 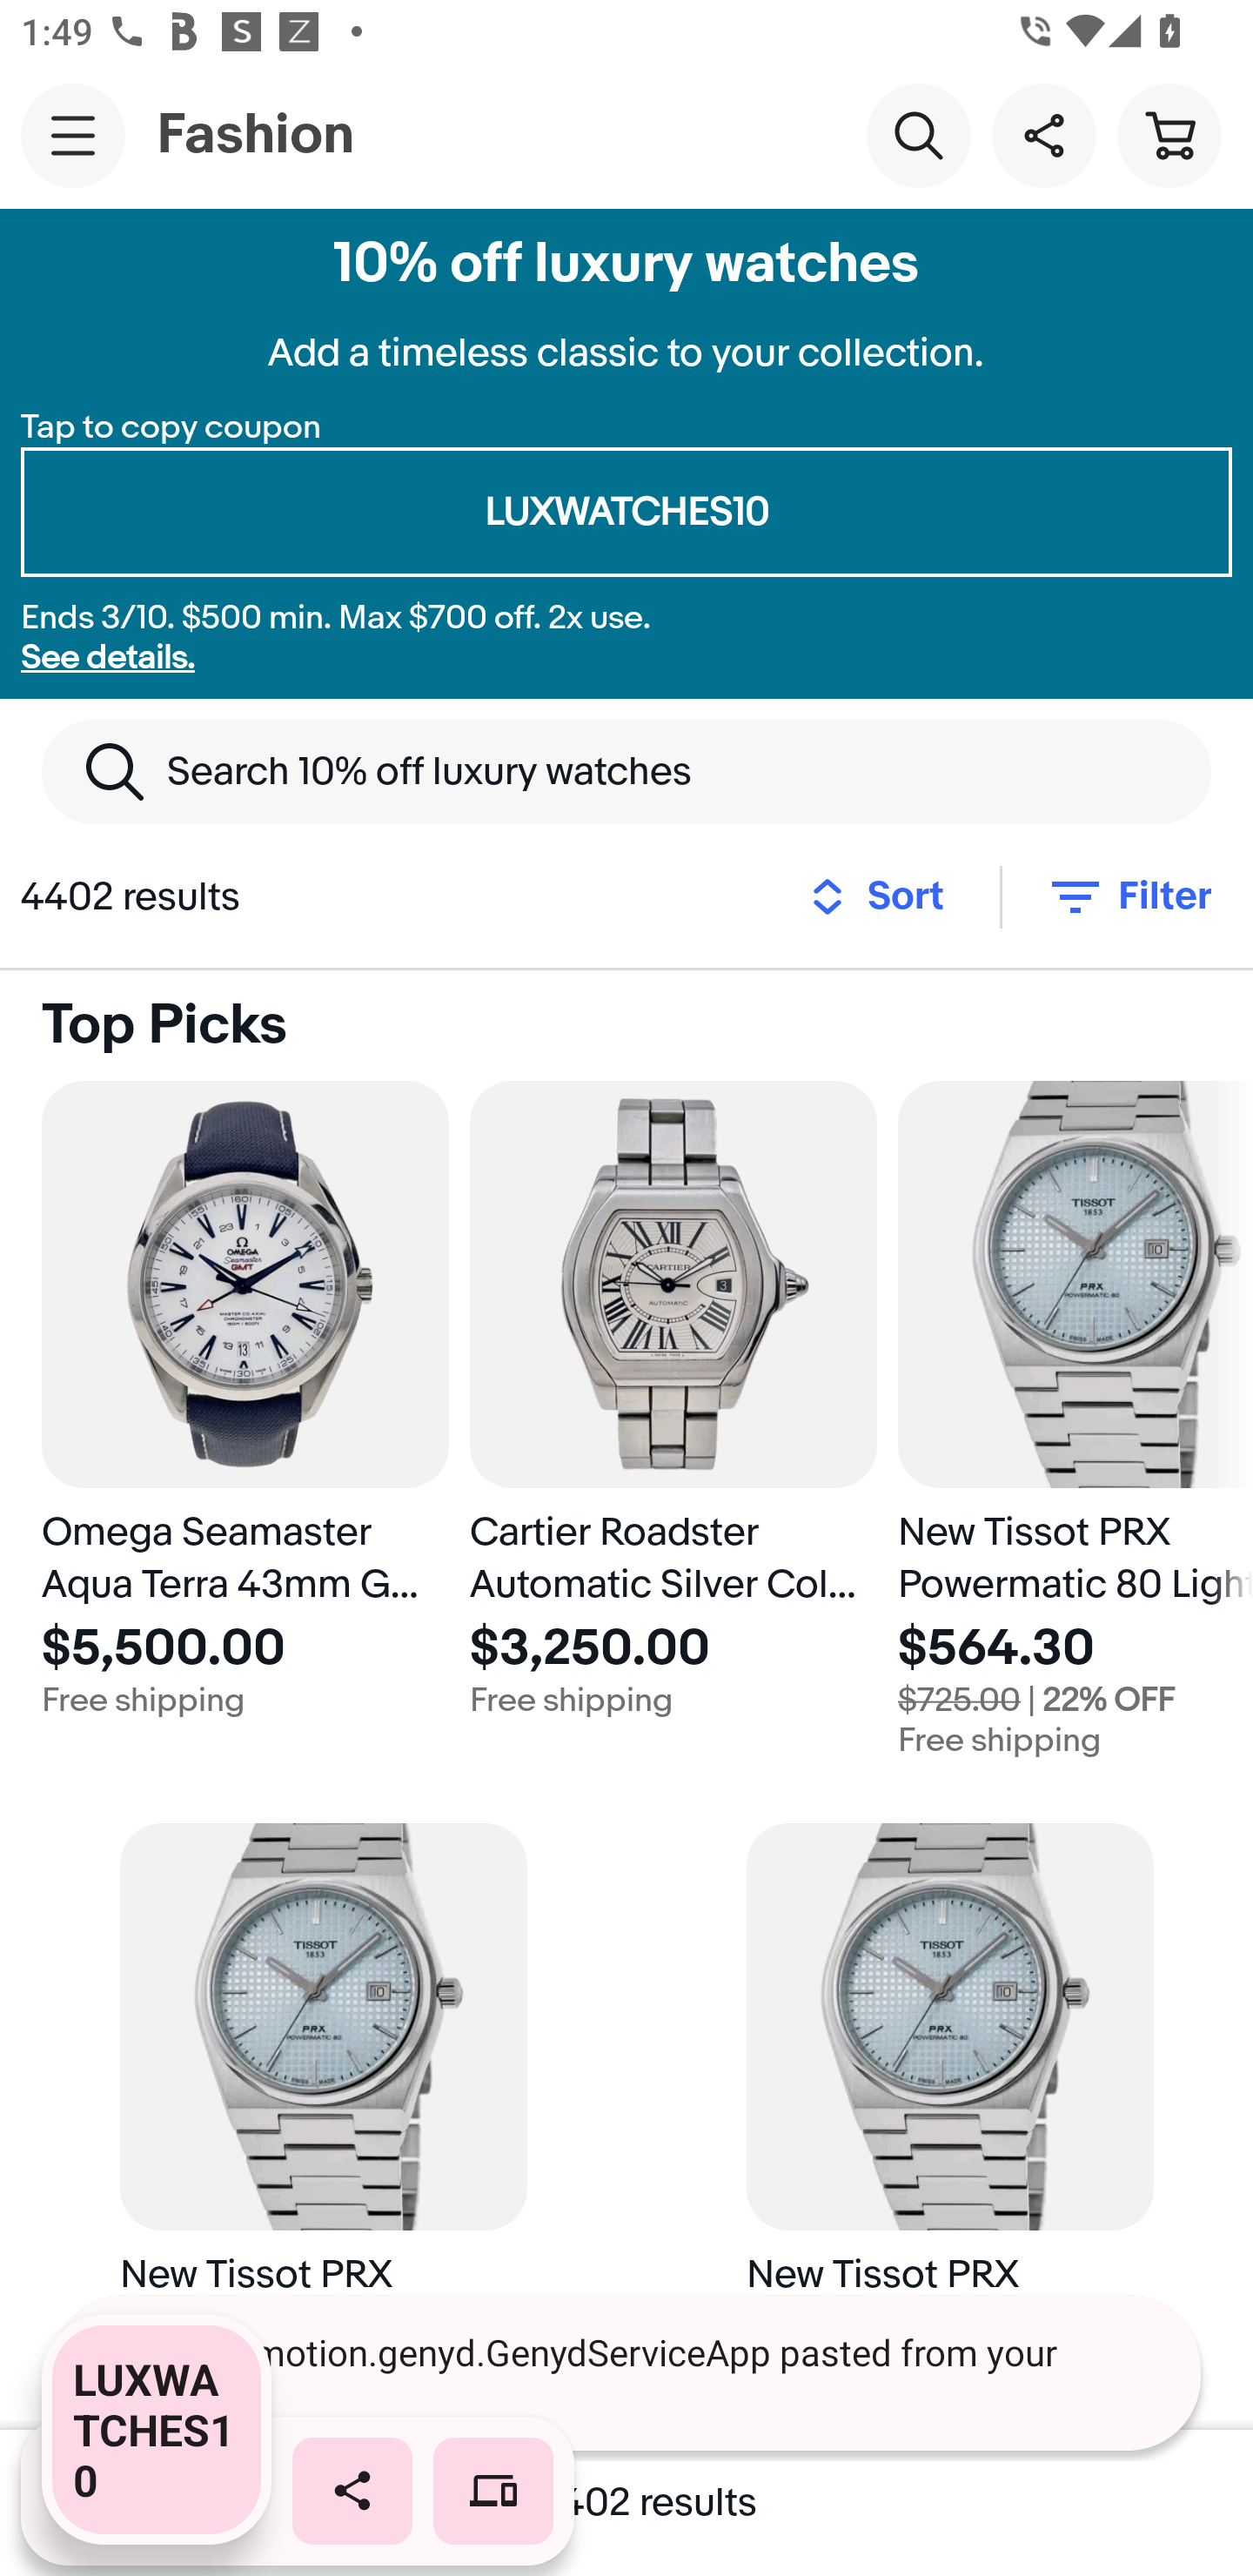 What do you see at coordinates (626, 513) in the screenshot?
I see `LUXWATCHES10` at bounding box center [626, 513].